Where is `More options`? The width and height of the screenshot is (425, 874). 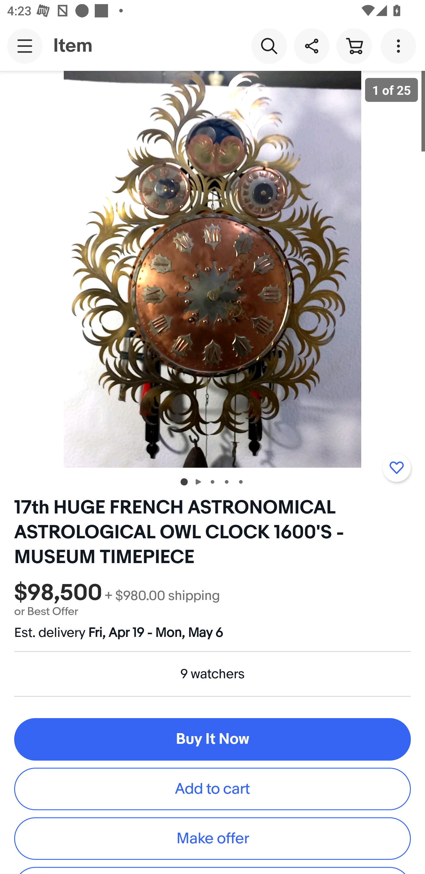 More options is located at coordinates (400, 45).